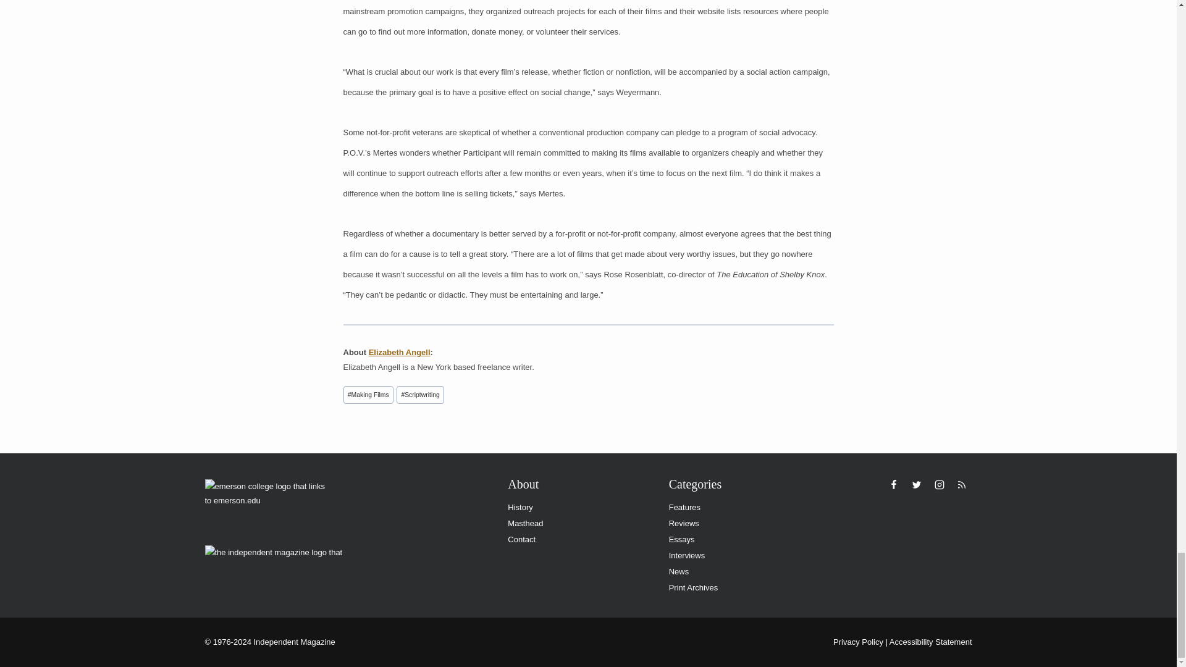  What do you see at coordinates (740, 523) in the screenshot?
I see `Reviews` at bounding box center [740, 523].